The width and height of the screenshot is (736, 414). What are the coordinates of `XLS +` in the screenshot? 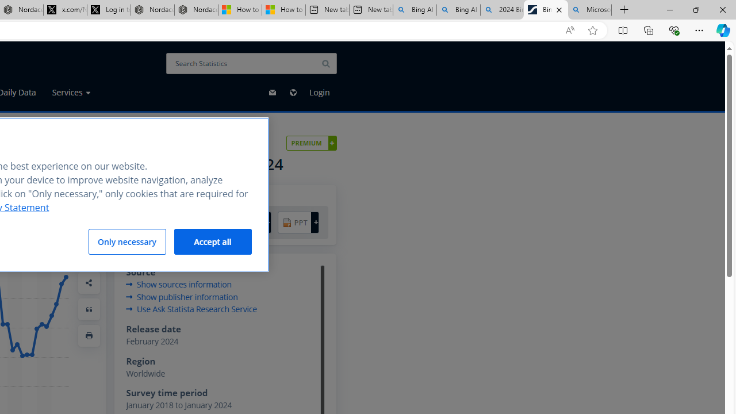 It's located at (201, 222).